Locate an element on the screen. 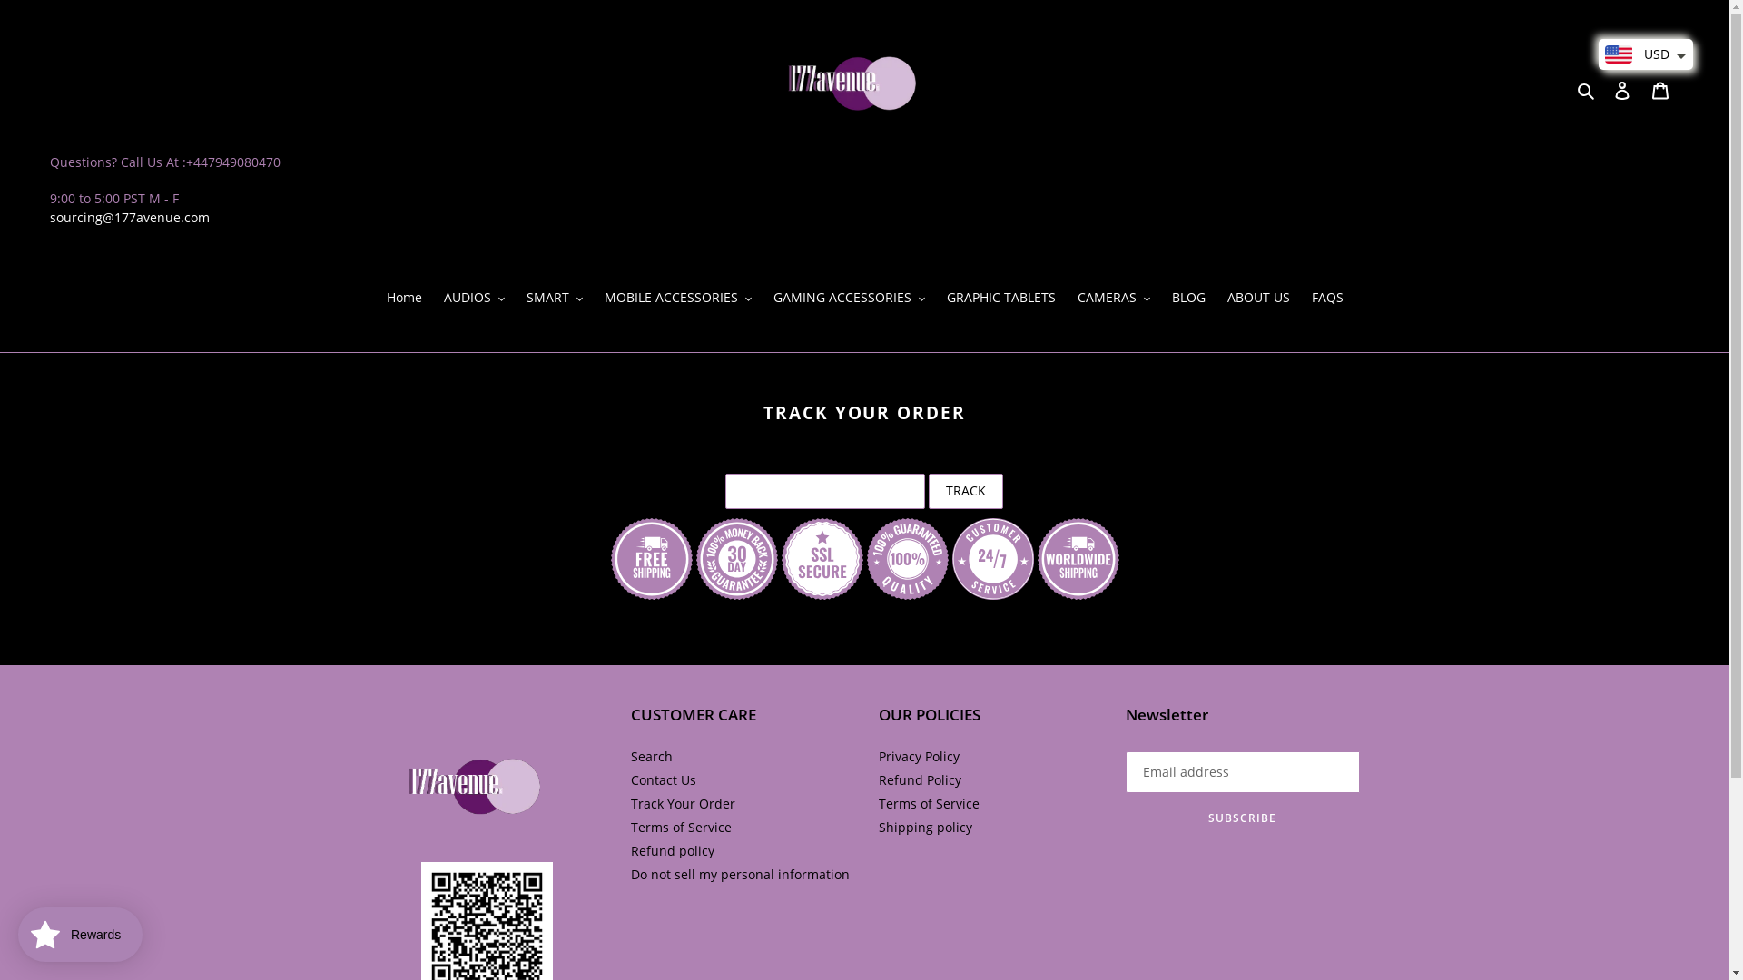 This screenshot has height=980, width=1743. TRACK is located at coordinates (966, 492).